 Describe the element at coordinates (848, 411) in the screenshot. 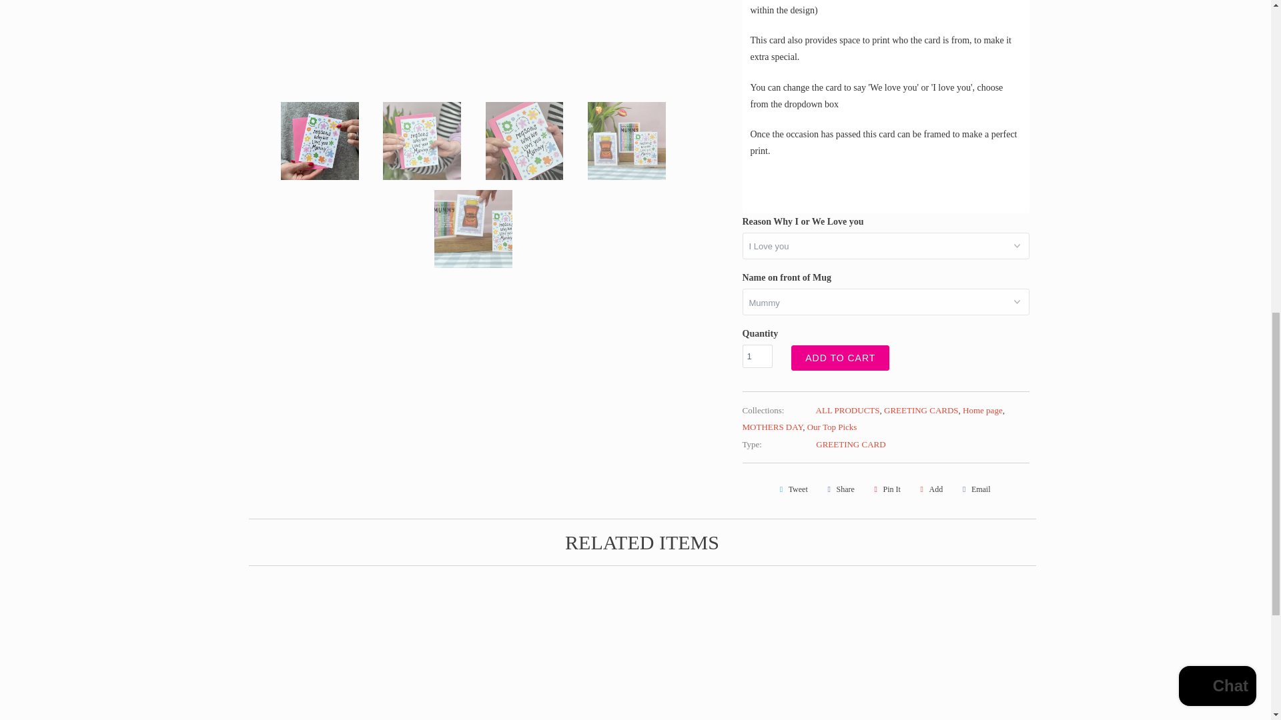

I see `Browse ALL PRODUCTS` at that location.